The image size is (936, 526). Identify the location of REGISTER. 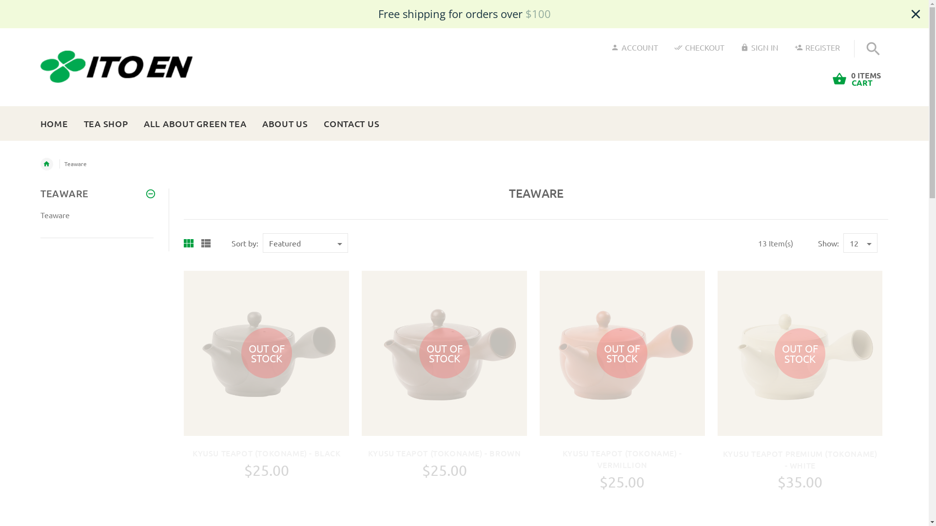
(817, 47).